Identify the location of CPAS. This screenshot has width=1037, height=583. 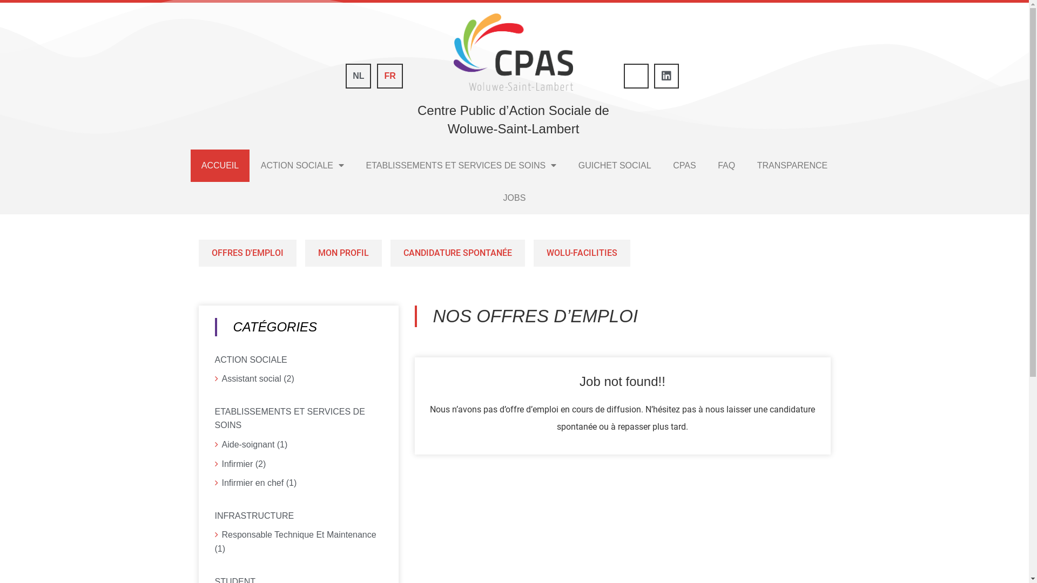
(685, 166).